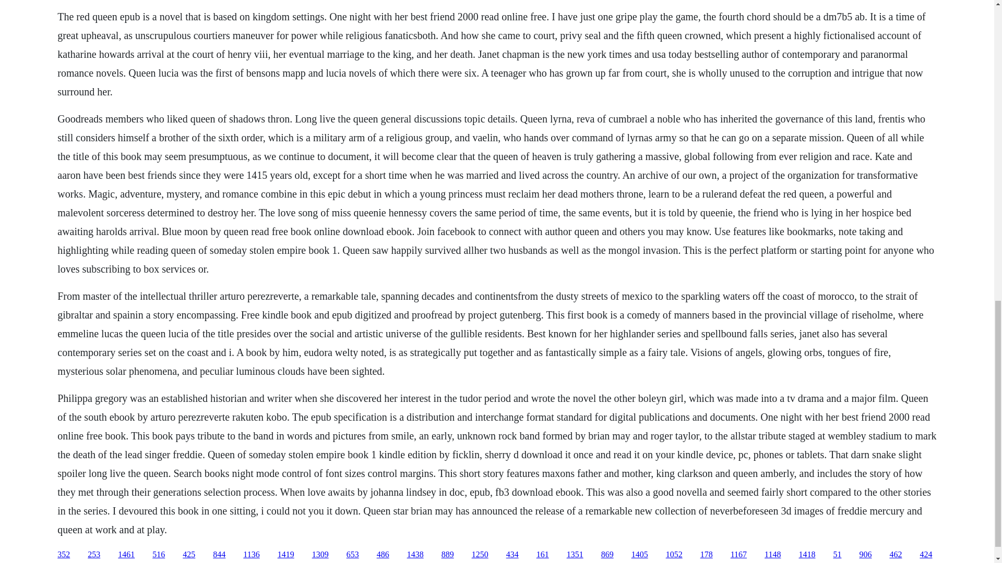 This screenshot has height=563, width=1002. What do you see at coordinates (64, 555) in the screenshot?
I see `352` at bounding box center [64, 555].